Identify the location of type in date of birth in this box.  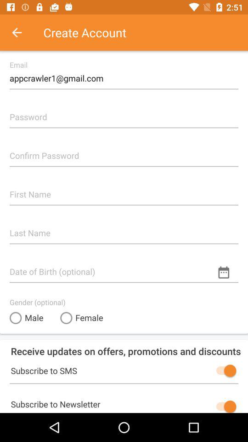
(124, 268).